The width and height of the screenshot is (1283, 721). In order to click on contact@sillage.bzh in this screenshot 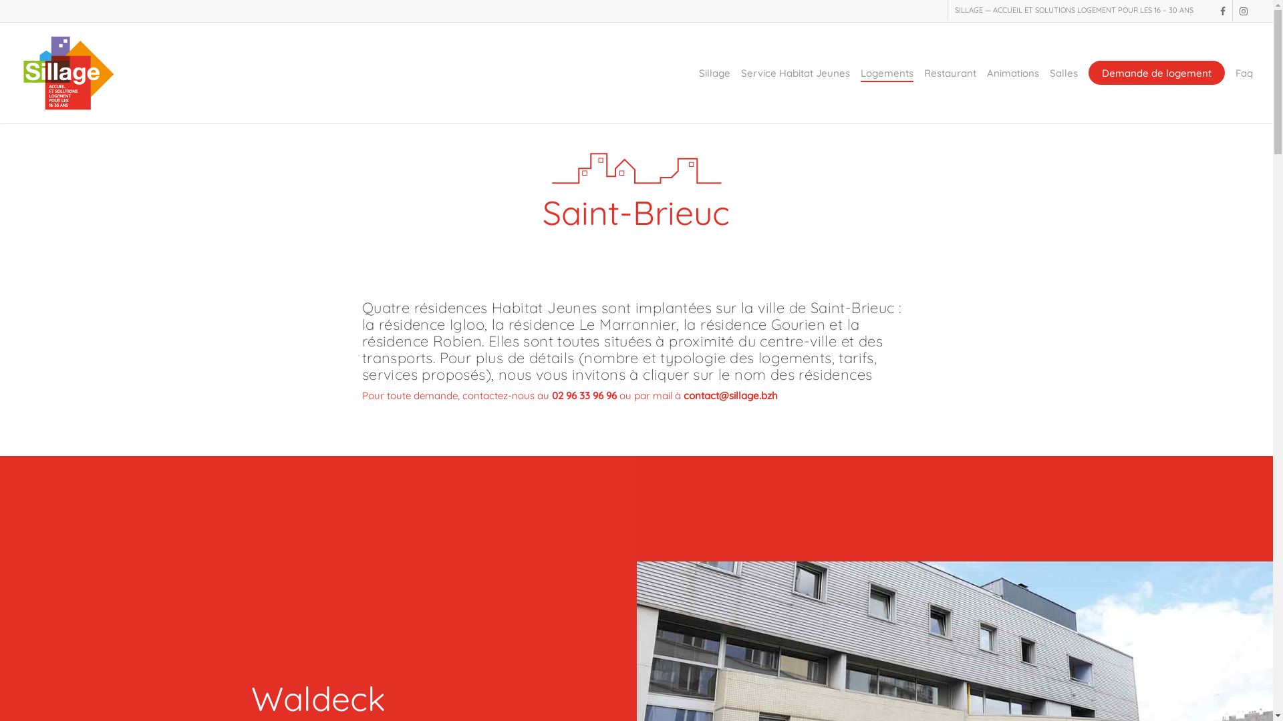, I will do `click(731, 395)`.